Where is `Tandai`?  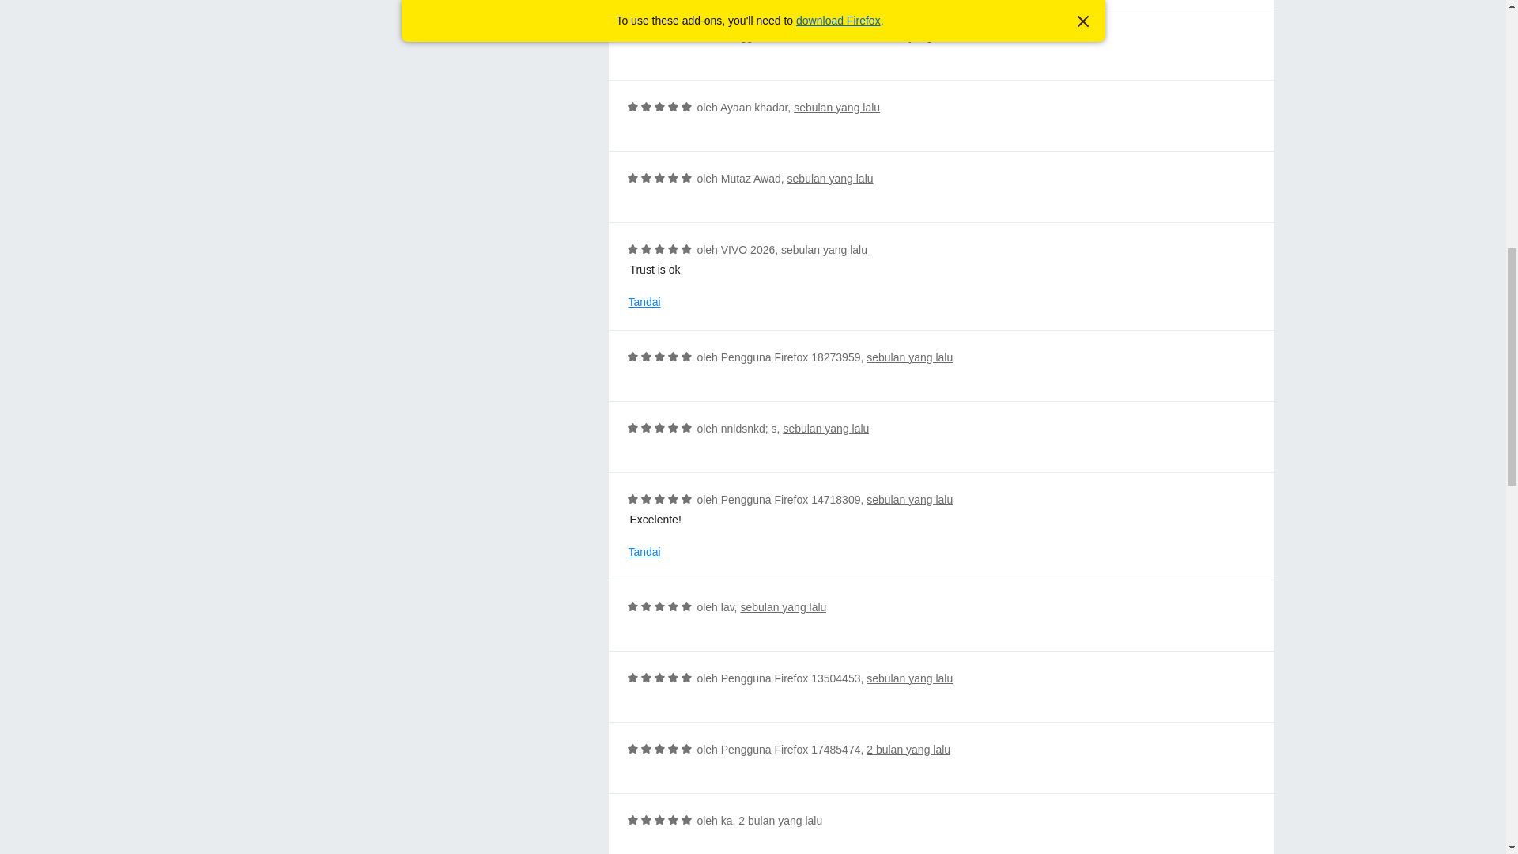 Tandai is located at coordinates (644, 302).